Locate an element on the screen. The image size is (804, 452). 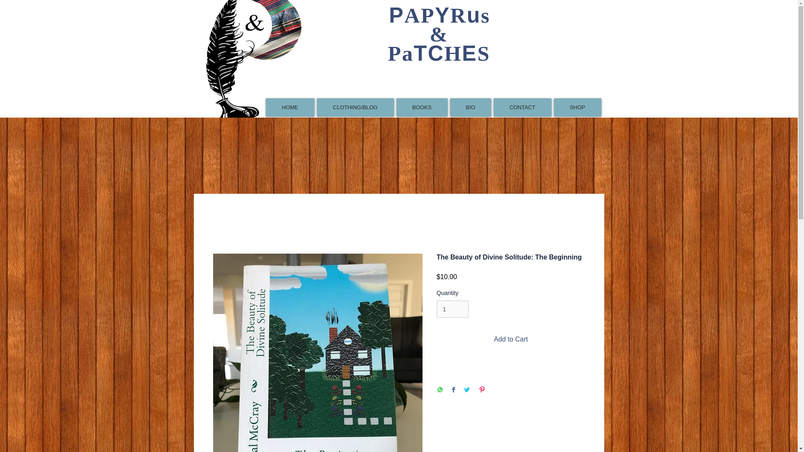
BIO is located at coordinates (470, 107).